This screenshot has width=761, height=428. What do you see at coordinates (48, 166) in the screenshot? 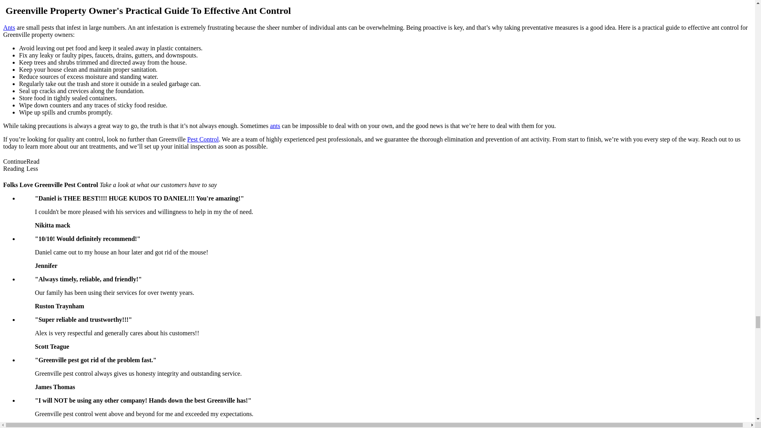
I see `More` at bounding box center [48, 166].